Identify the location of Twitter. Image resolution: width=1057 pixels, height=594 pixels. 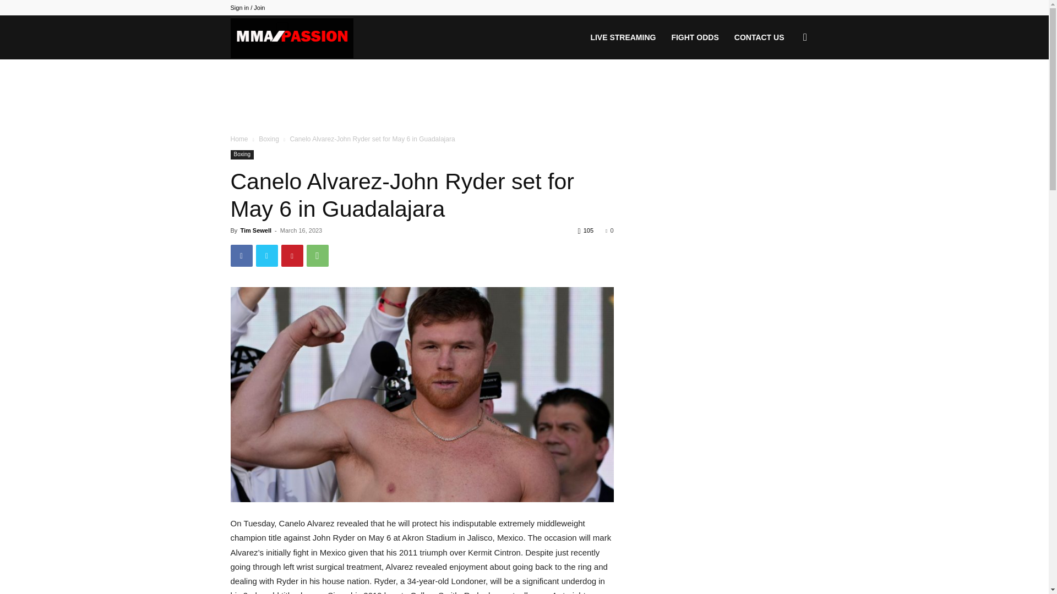
(266, 255).